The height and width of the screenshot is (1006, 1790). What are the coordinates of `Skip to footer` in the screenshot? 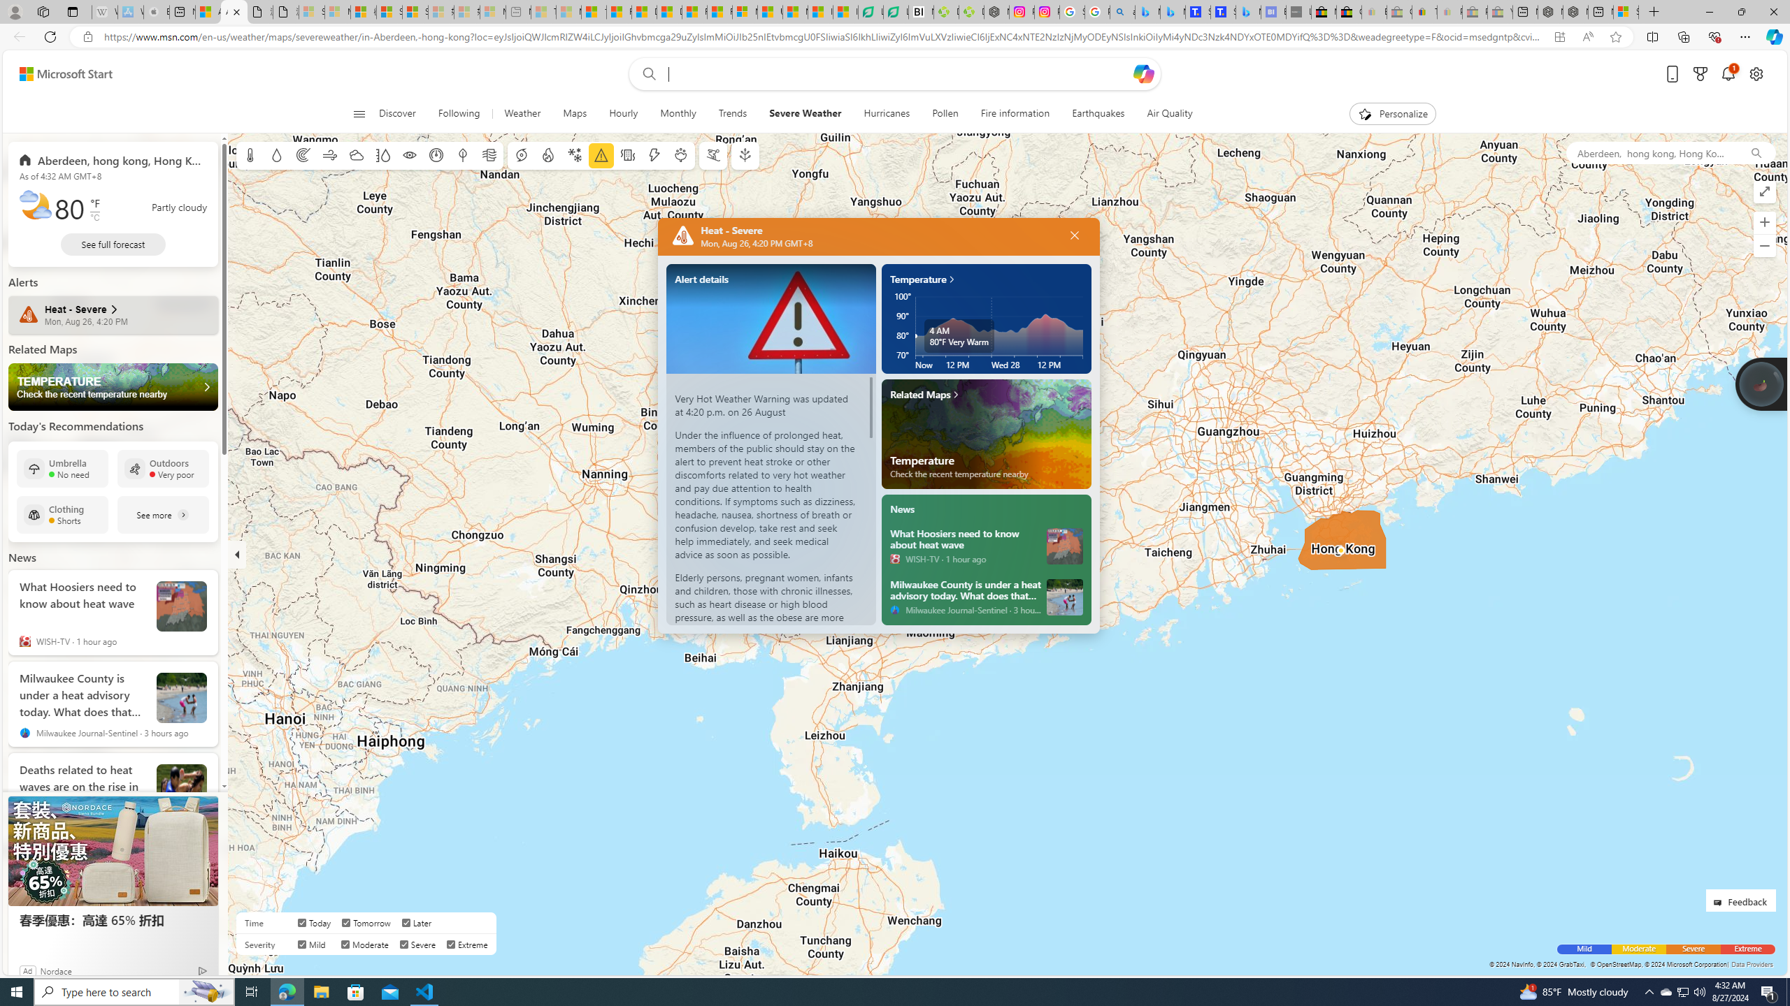 It's located at (57, 74).